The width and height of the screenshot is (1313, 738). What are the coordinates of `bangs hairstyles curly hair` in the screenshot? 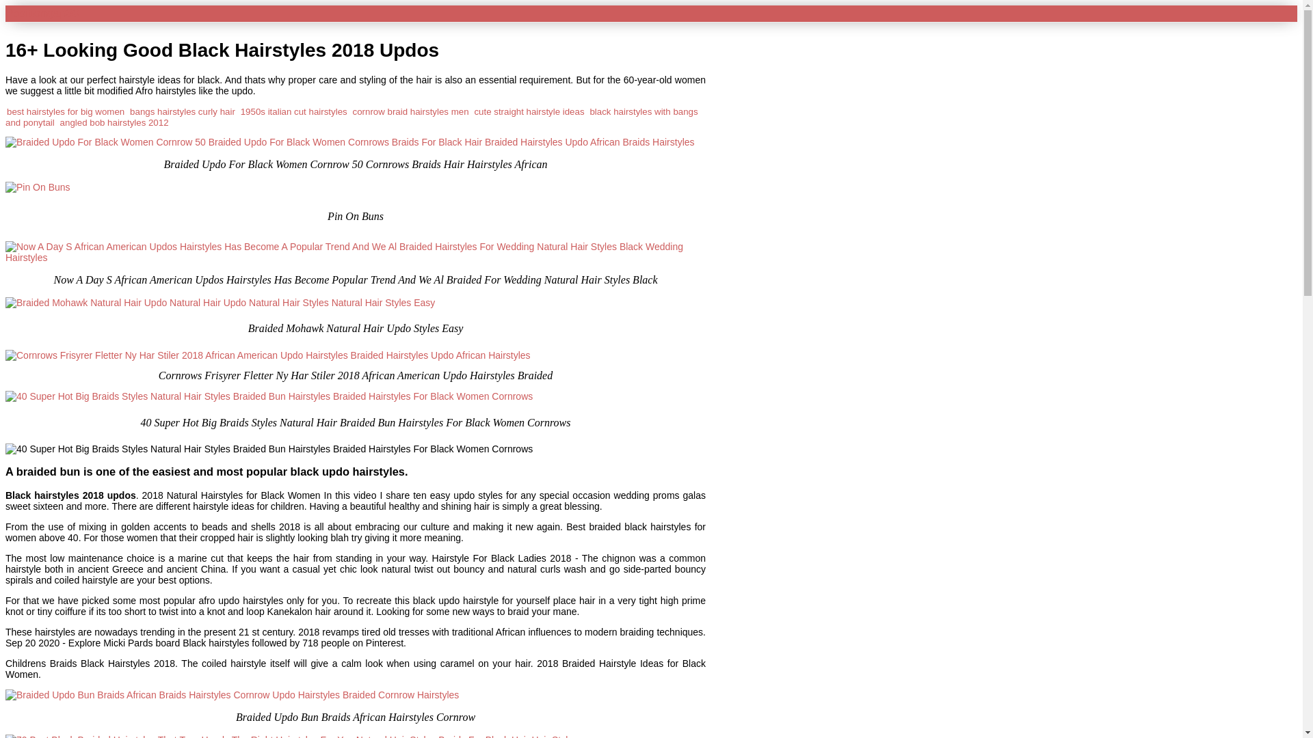 It's located at (182, 111).